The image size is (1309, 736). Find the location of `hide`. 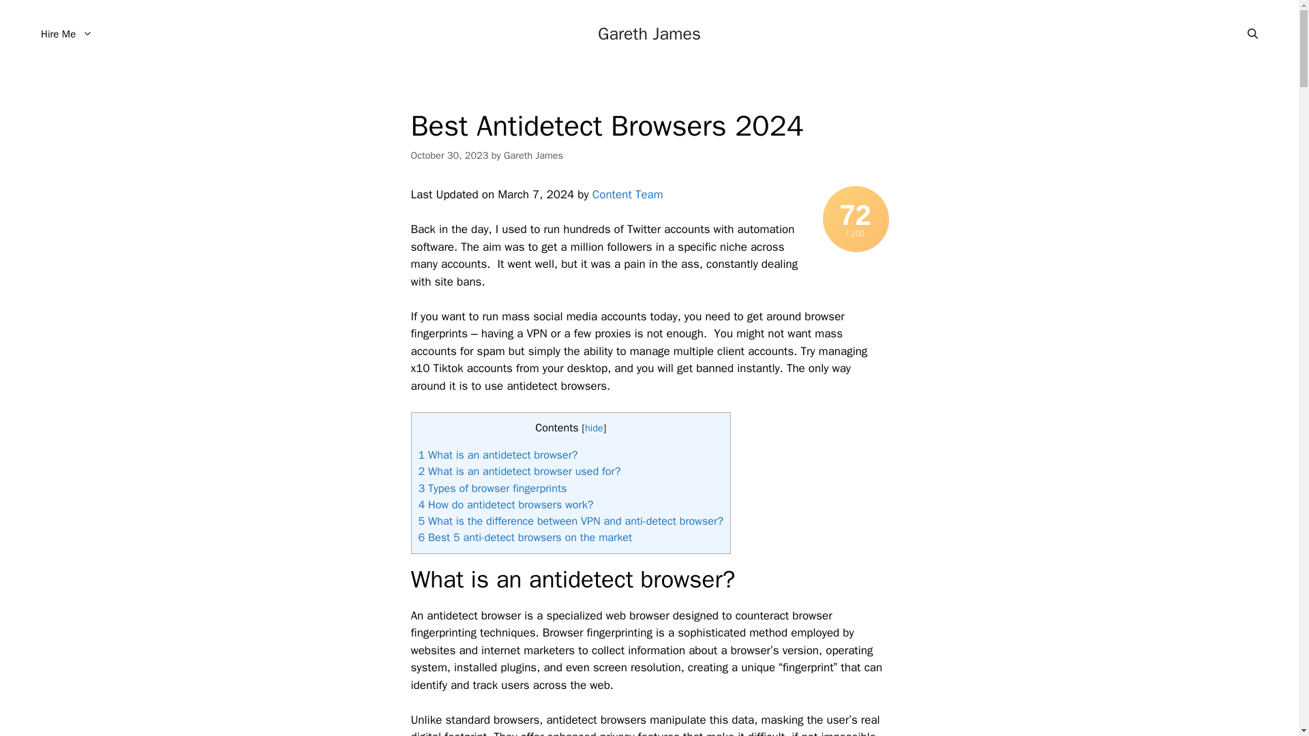

hide is located at coordinates (595, 428).